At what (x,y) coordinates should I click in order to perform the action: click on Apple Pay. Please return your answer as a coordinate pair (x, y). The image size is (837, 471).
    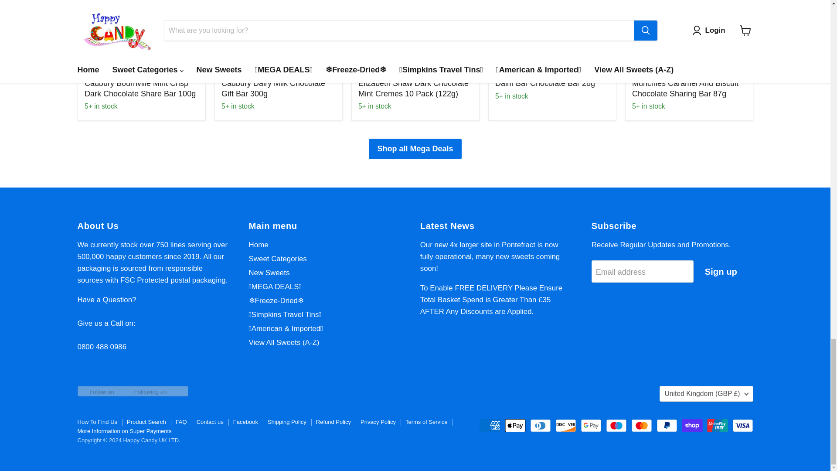
    Looking at the image, I should click on (515, 426).